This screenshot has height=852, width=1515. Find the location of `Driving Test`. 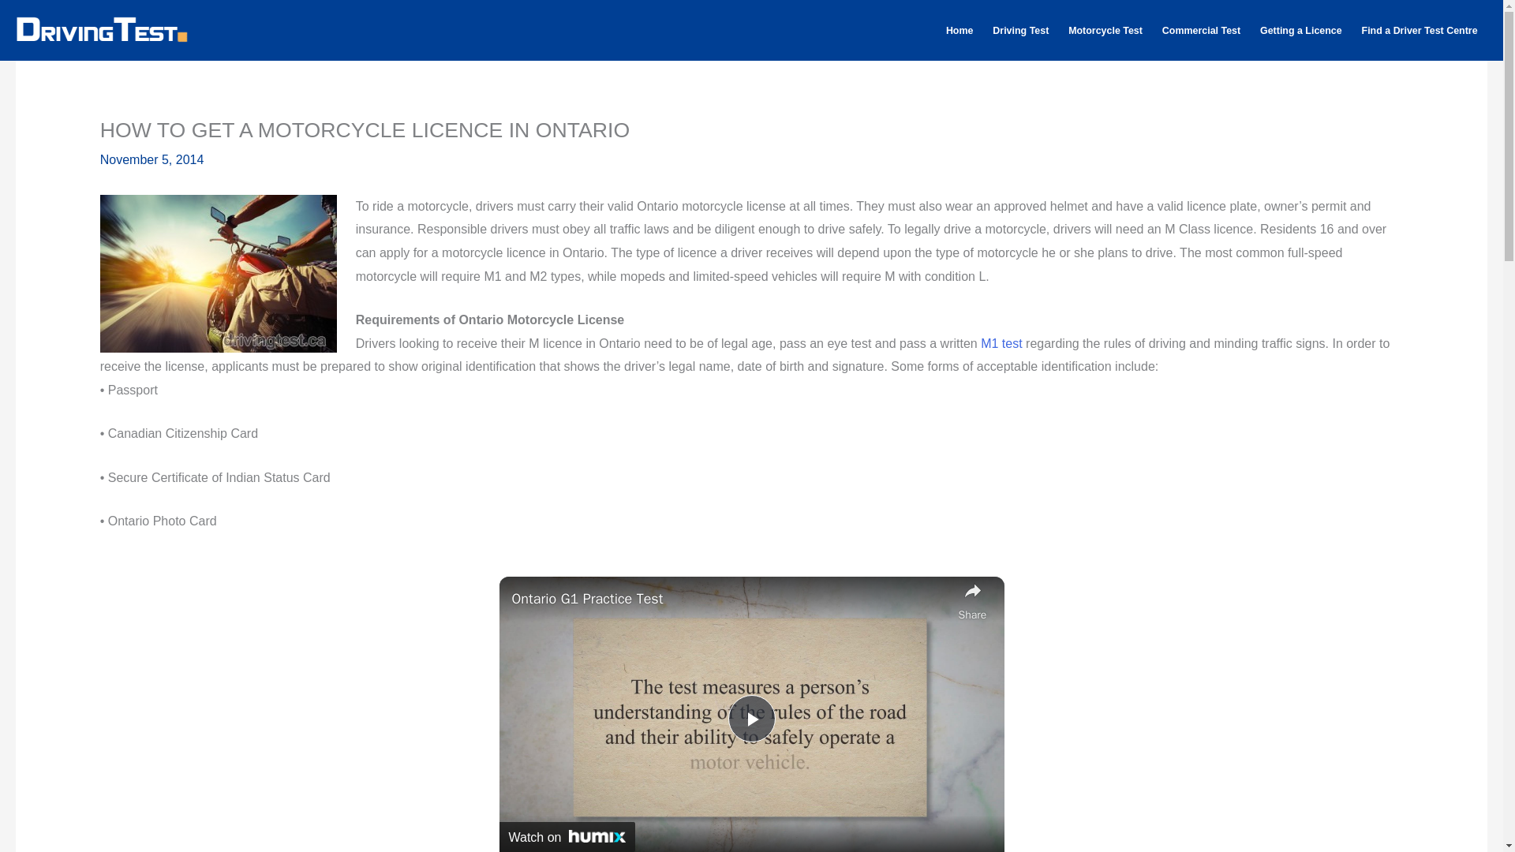

Driving Test is located at coordinates (1021, 31).